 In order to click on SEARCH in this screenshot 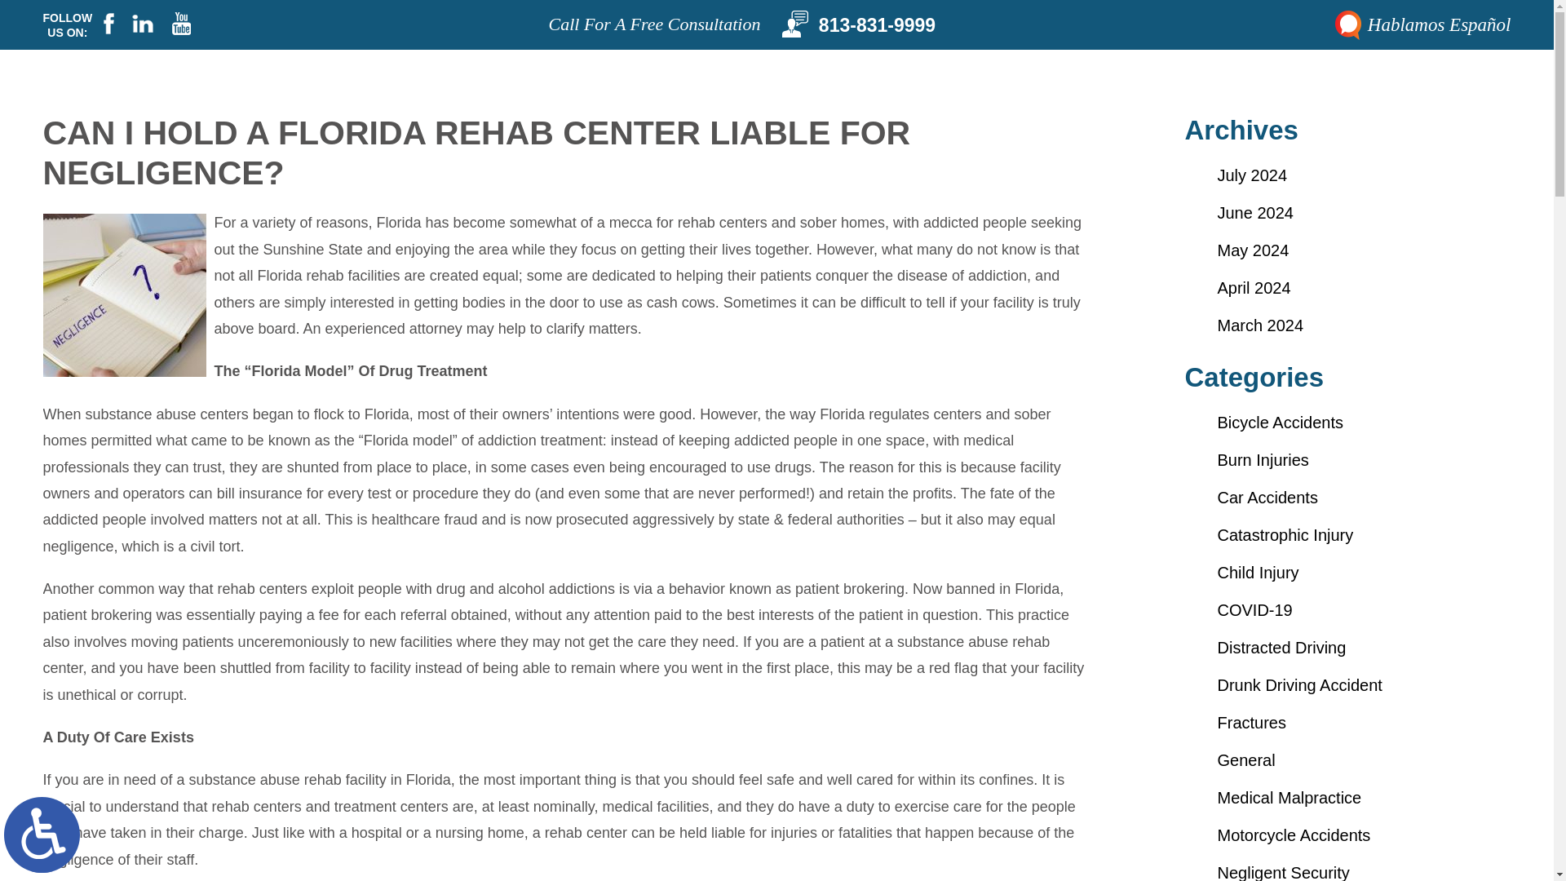, I will do `click(835, 13)`.